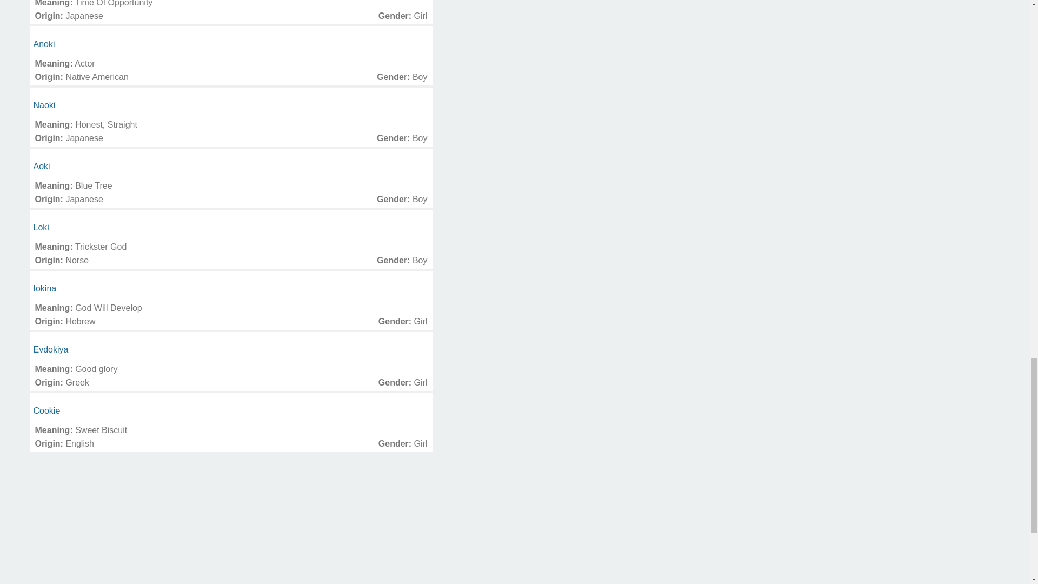 The width and height of the screenshot is (1038, 584). What do you see at coordinates (44, 44) in the screenshot?
I see `Anoki` at bounding box center [44, 44].